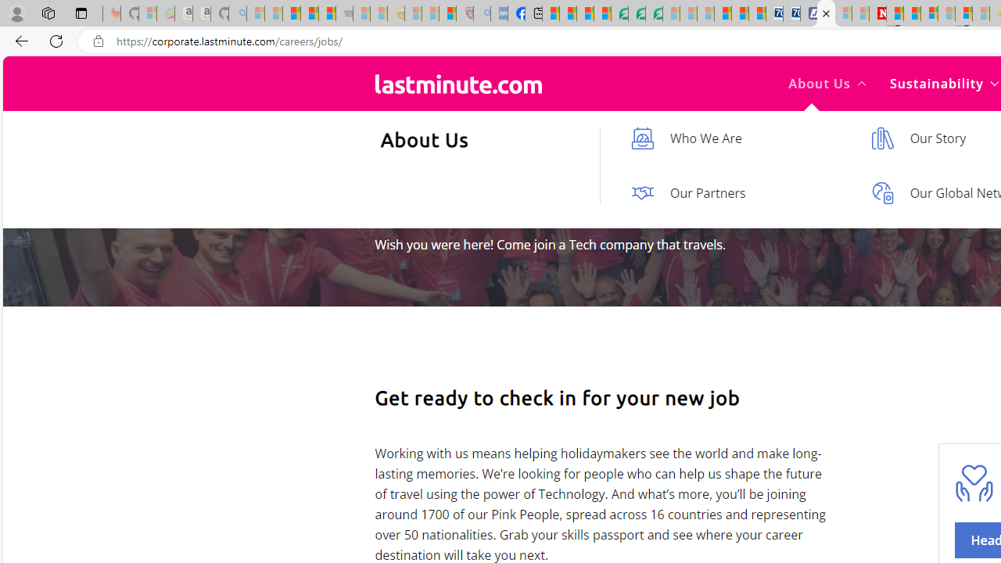 The width and height of the screenshot is (1001, 563). What do you see at coordinates (147, 14) in the screenshot?
I see `Microsoft-Report a Concern to Bing - Sleeping` at bounding box center [147, 14].